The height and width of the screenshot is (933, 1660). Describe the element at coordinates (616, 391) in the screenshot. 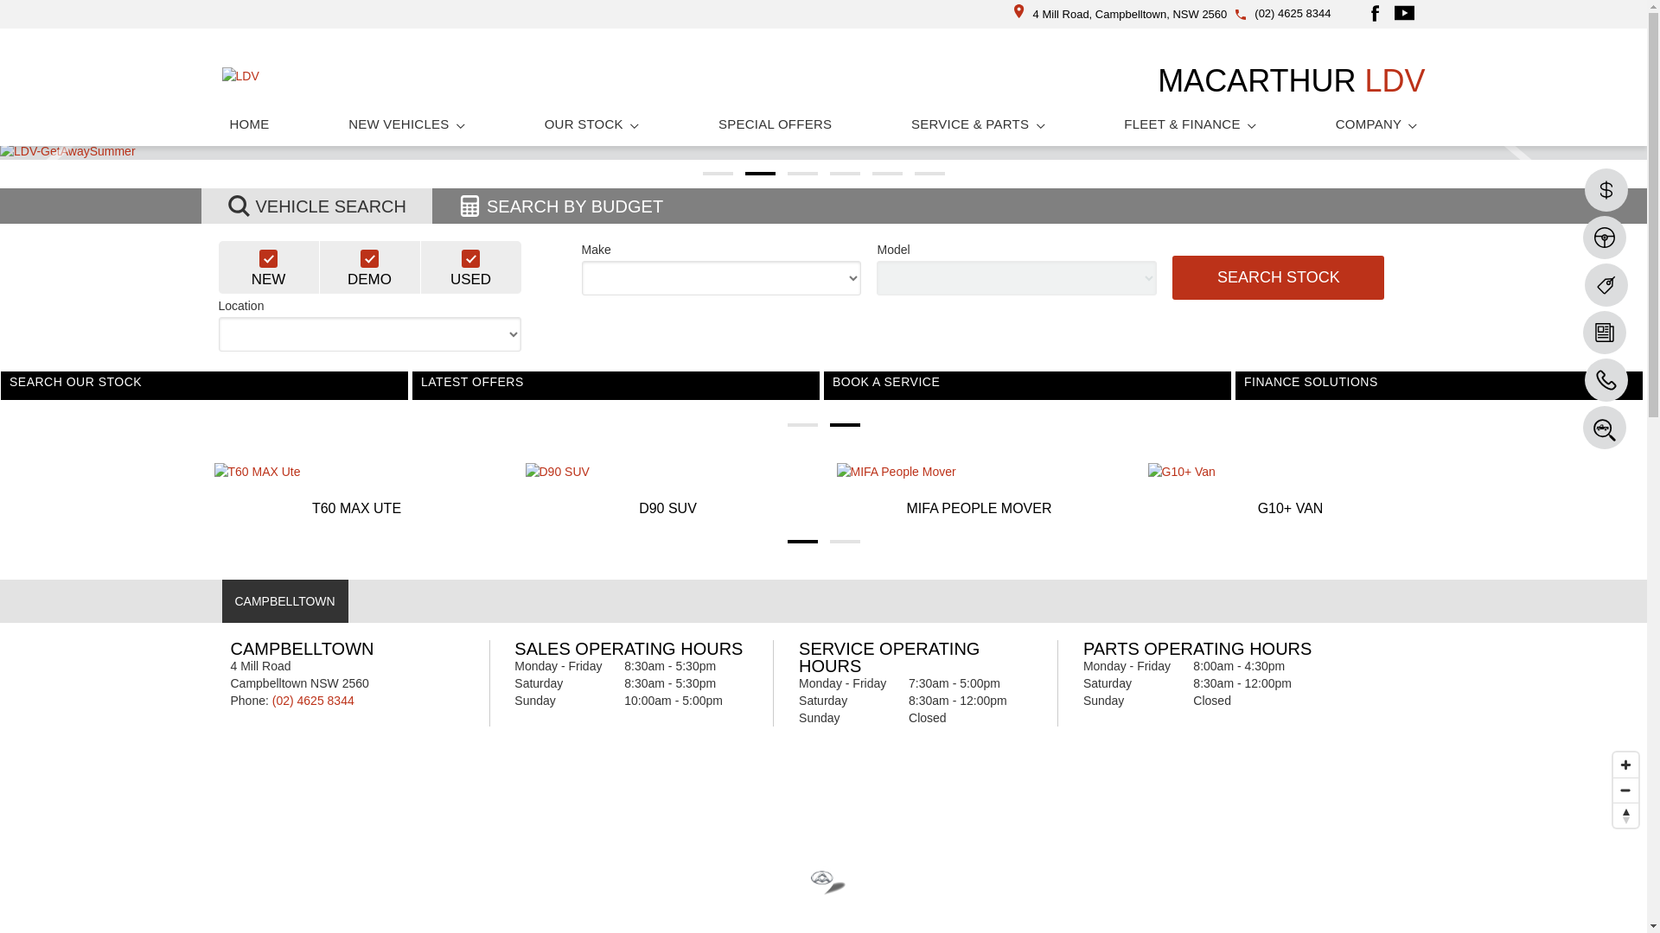

I see `SEARCH OUR STOCK` at that location.